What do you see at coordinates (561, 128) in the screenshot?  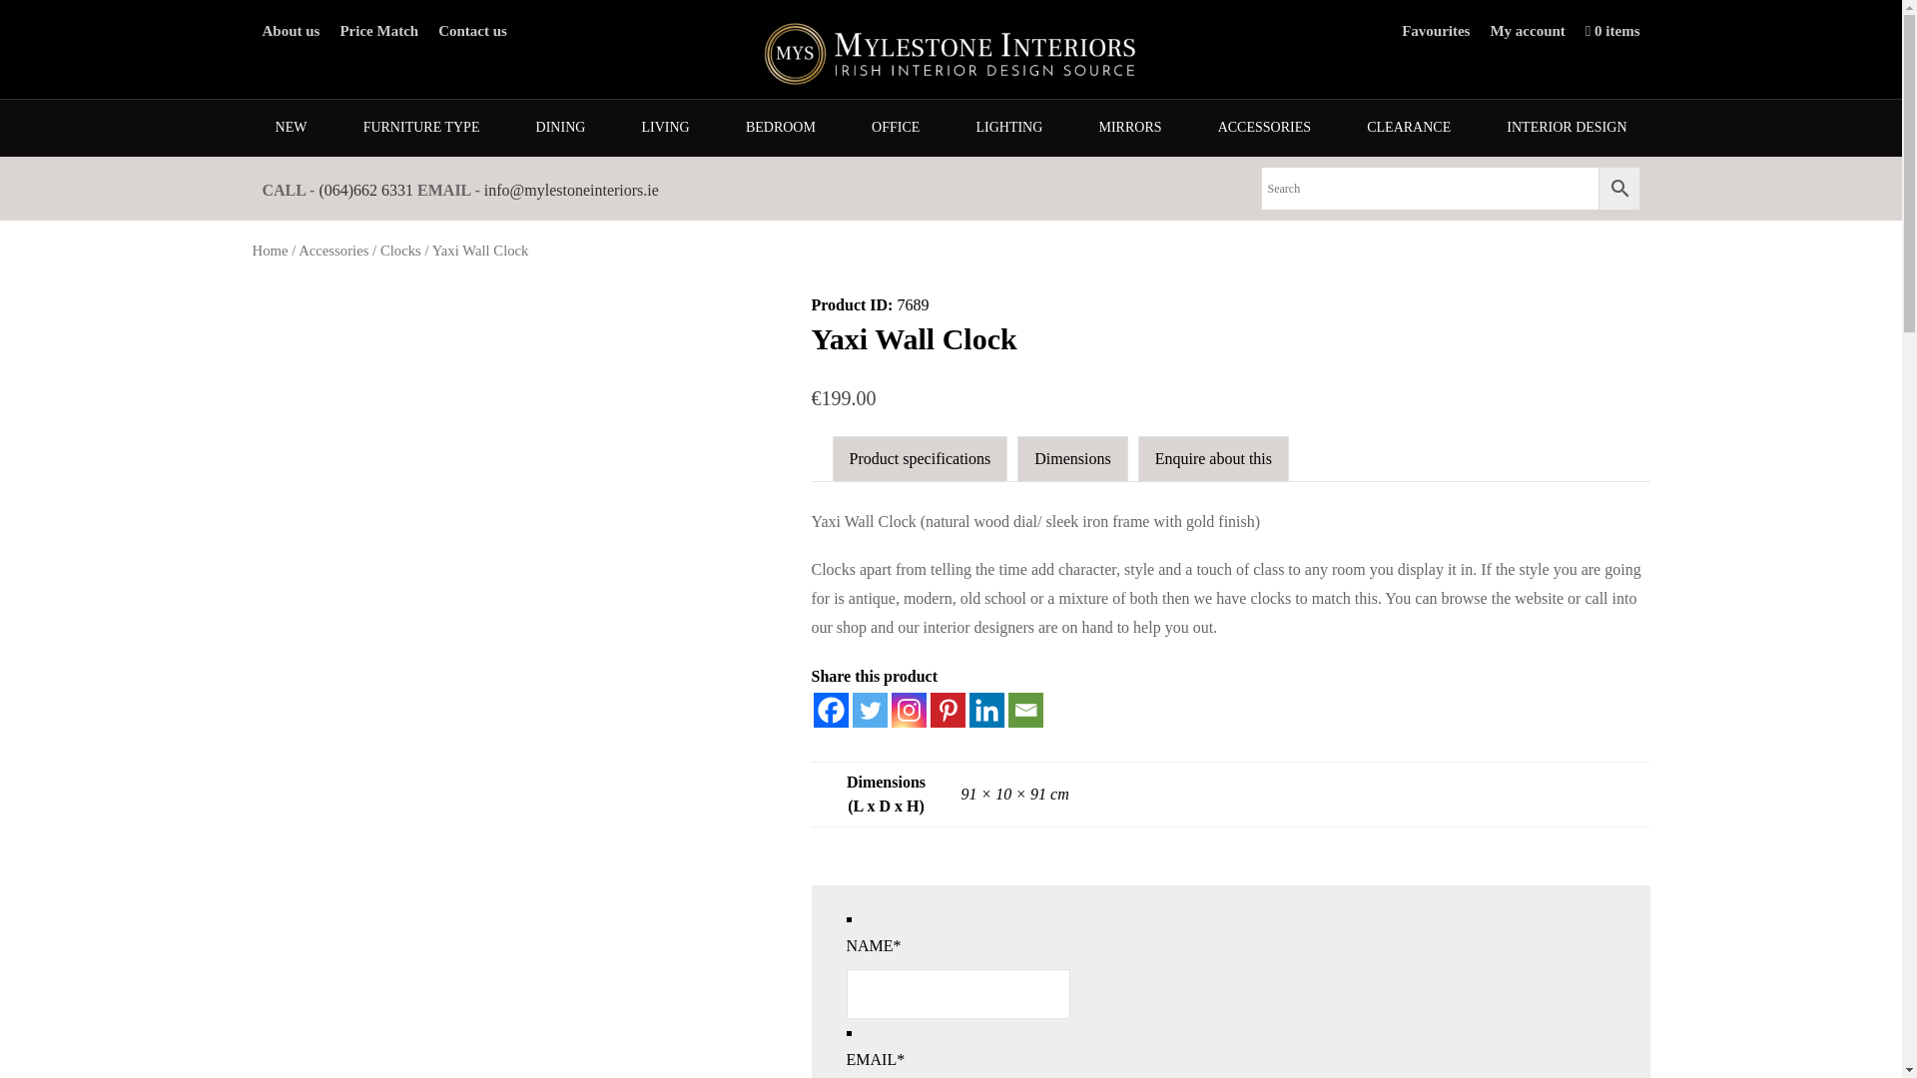 I see `DINING` at bounding box center [561, 128].